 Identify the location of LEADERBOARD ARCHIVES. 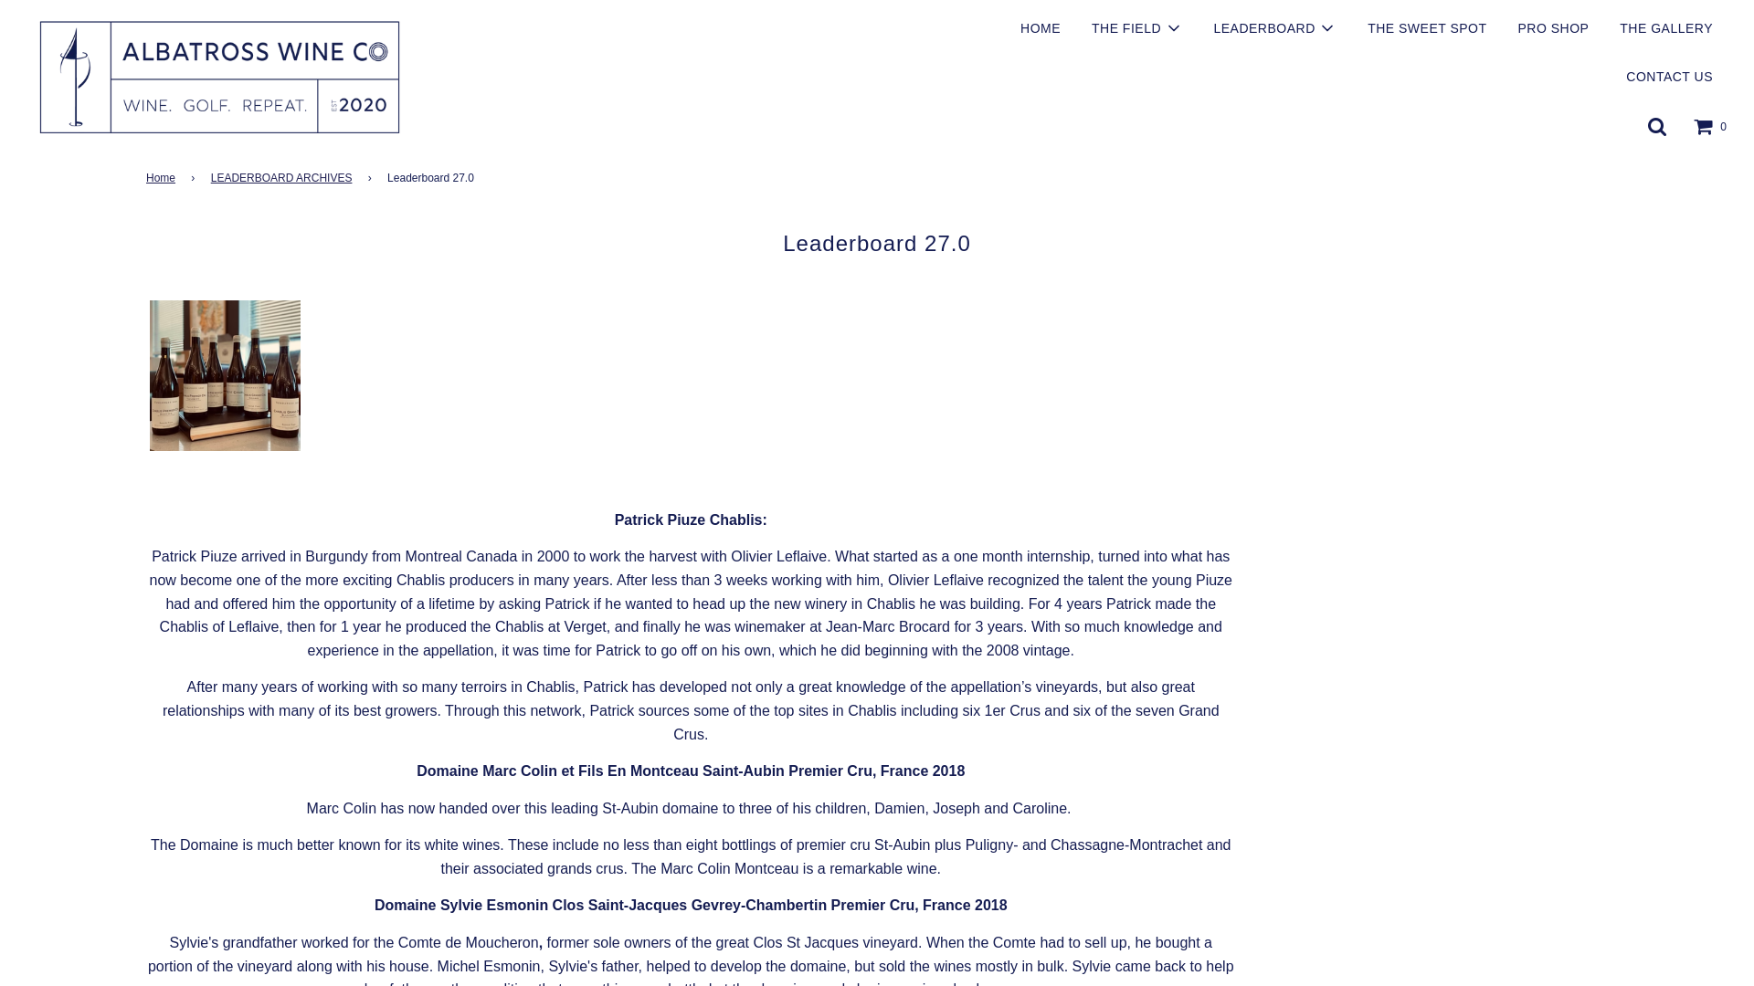
(285, 178).